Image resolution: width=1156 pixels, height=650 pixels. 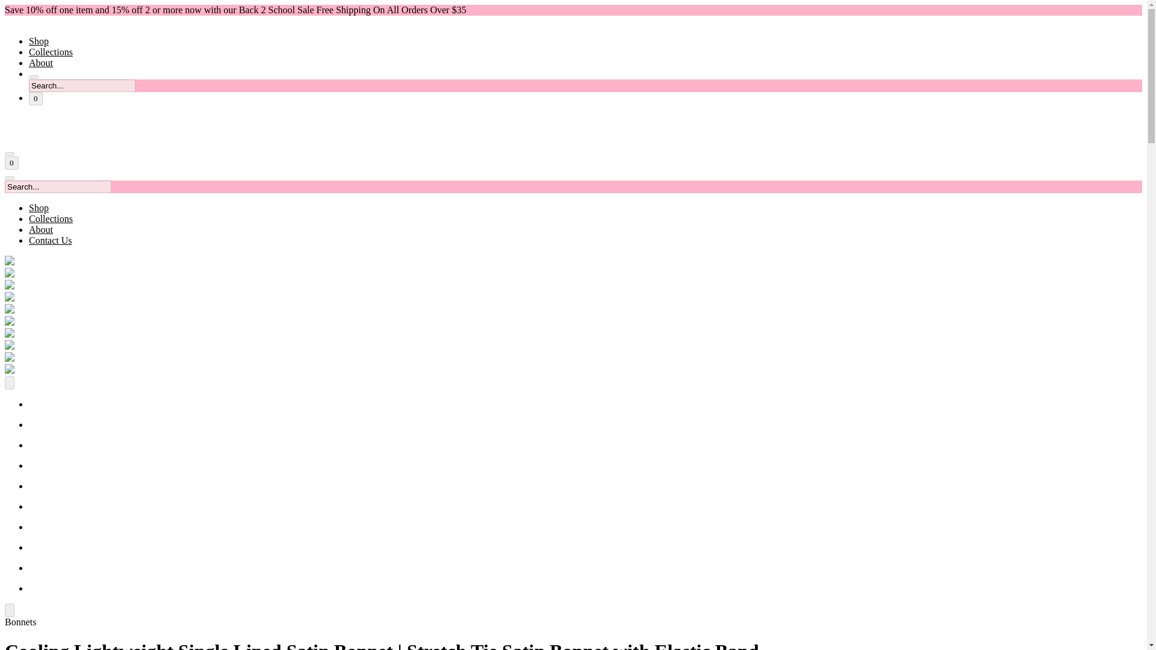 What do you see at coordinates (51, 52) in the screenshot?
I see `Collections` at bounding box center [51, 52].